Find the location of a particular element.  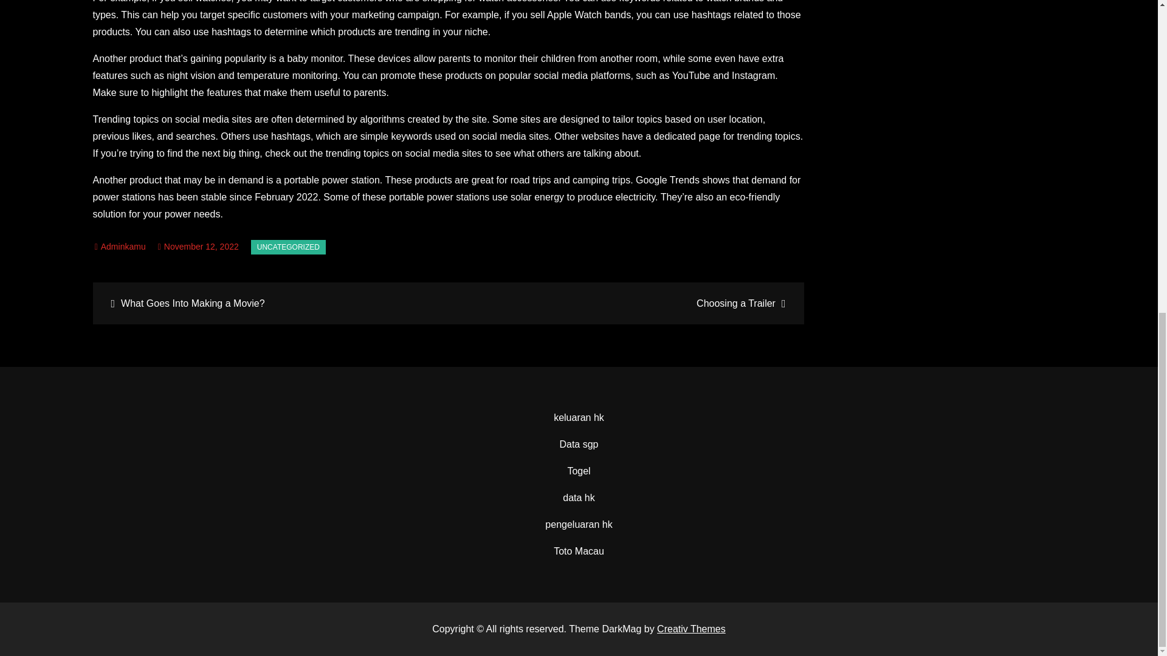

UNCATEGORIZED is located at coordinates (288, 247).